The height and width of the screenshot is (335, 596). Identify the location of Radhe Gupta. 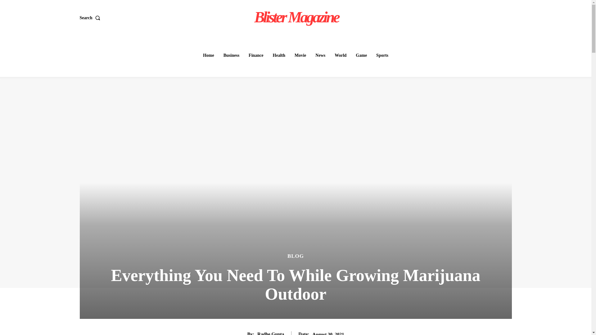
(271, 333).